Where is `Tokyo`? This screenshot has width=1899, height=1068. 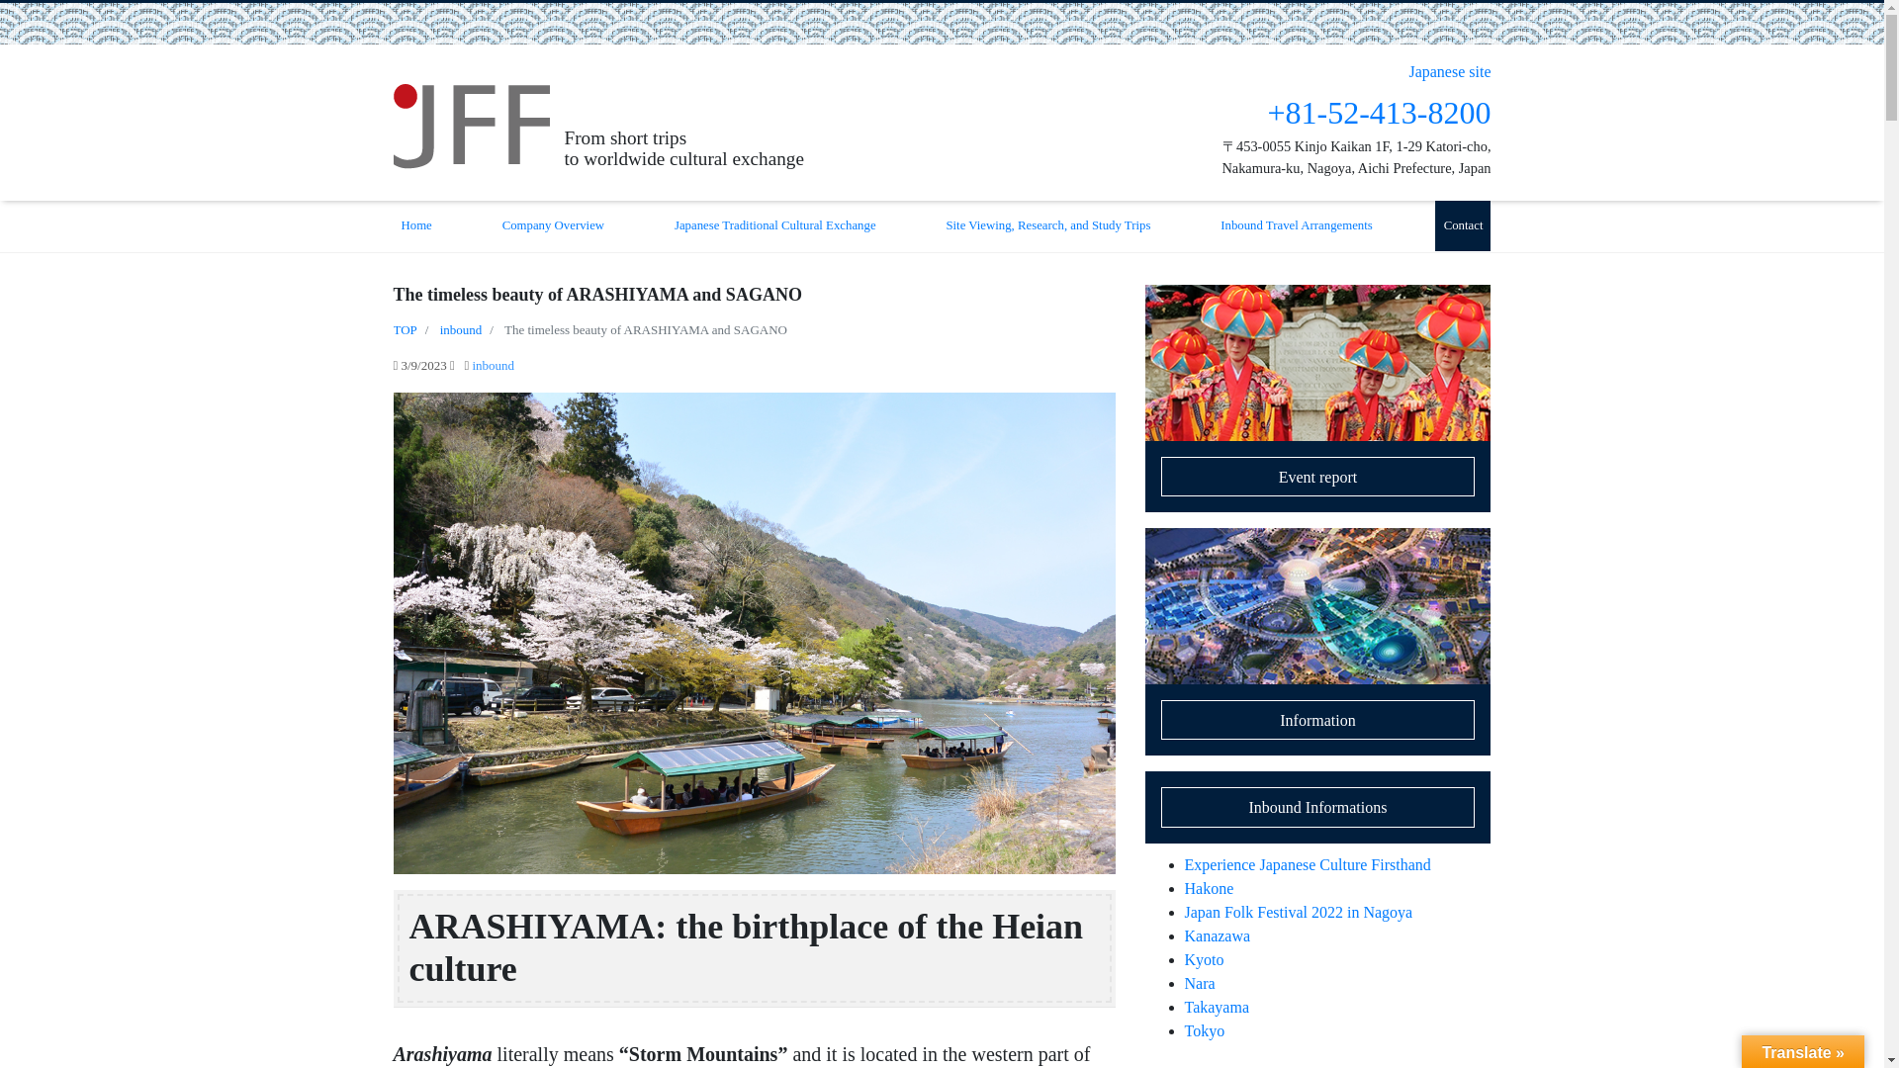 Tokyo is located at coordinates (1205, 1030).